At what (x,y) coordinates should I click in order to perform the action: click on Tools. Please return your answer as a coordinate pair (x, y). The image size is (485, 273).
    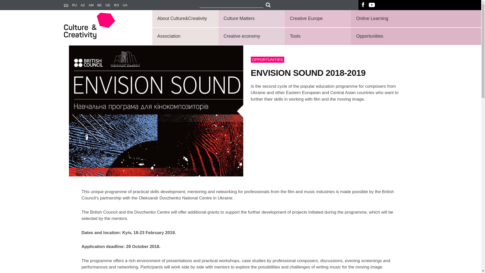
    Looking at the image, I should click on (317, 36).